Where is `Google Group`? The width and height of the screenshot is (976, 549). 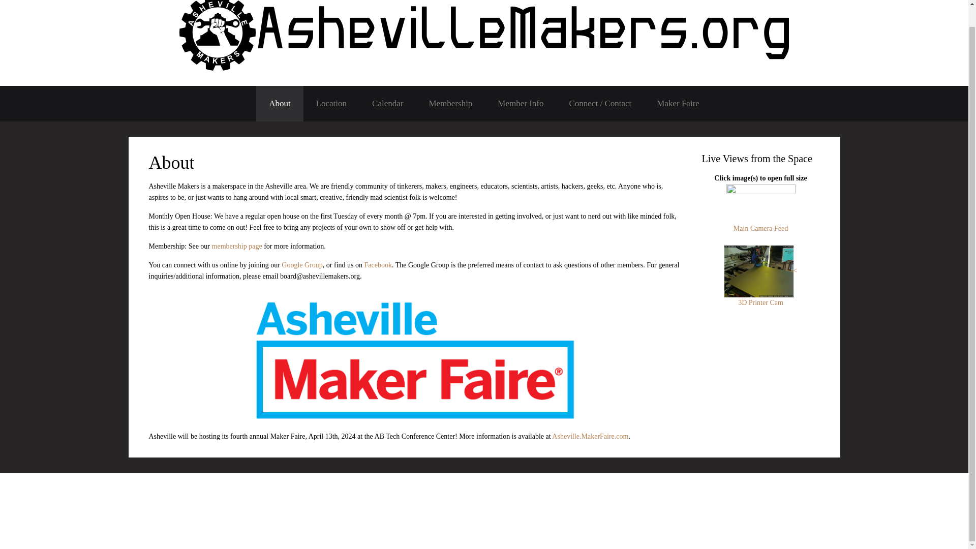 Google Group is located at coordinates (302, 265).